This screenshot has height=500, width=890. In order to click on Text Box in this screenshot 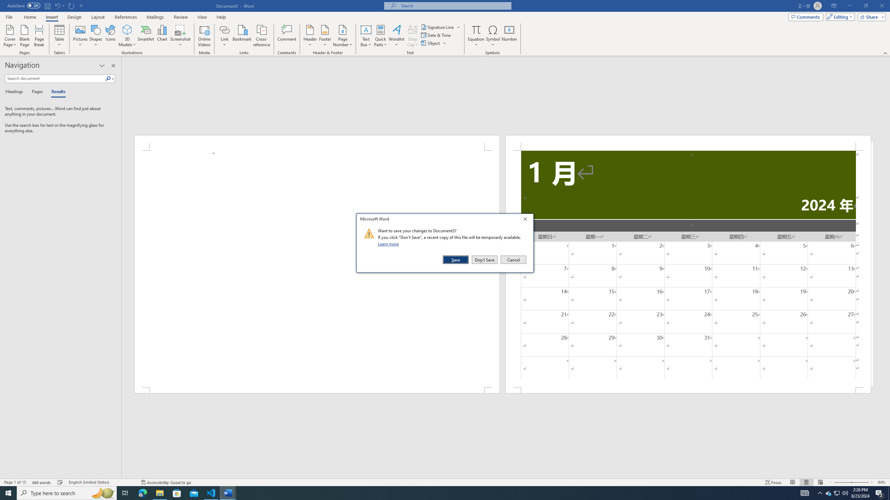, I will do `click(366, 36)`.